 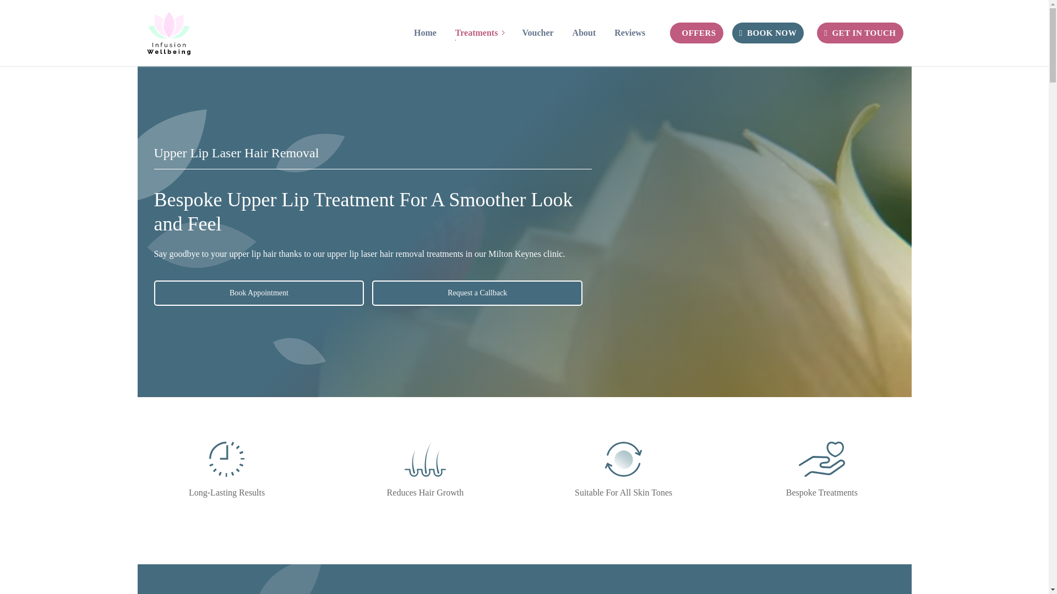 What do you see at coordinates (623, 459) in the screenshot?
I see `long-lasting-results-icon` at bounding box center [623, 459].